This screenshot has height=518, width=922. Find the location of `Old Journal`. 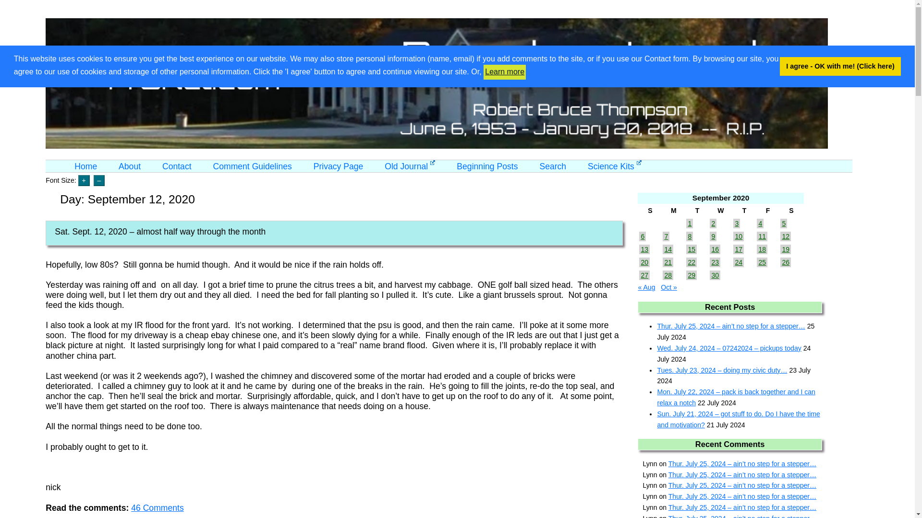

Old Journal is located at coordinates (410, 166).